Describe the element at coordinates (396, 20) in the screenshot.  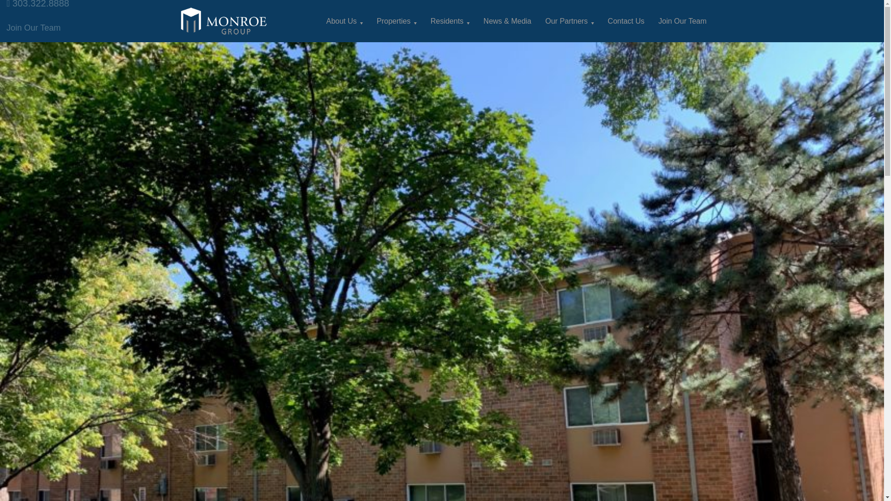
I see `Properties` at that location.